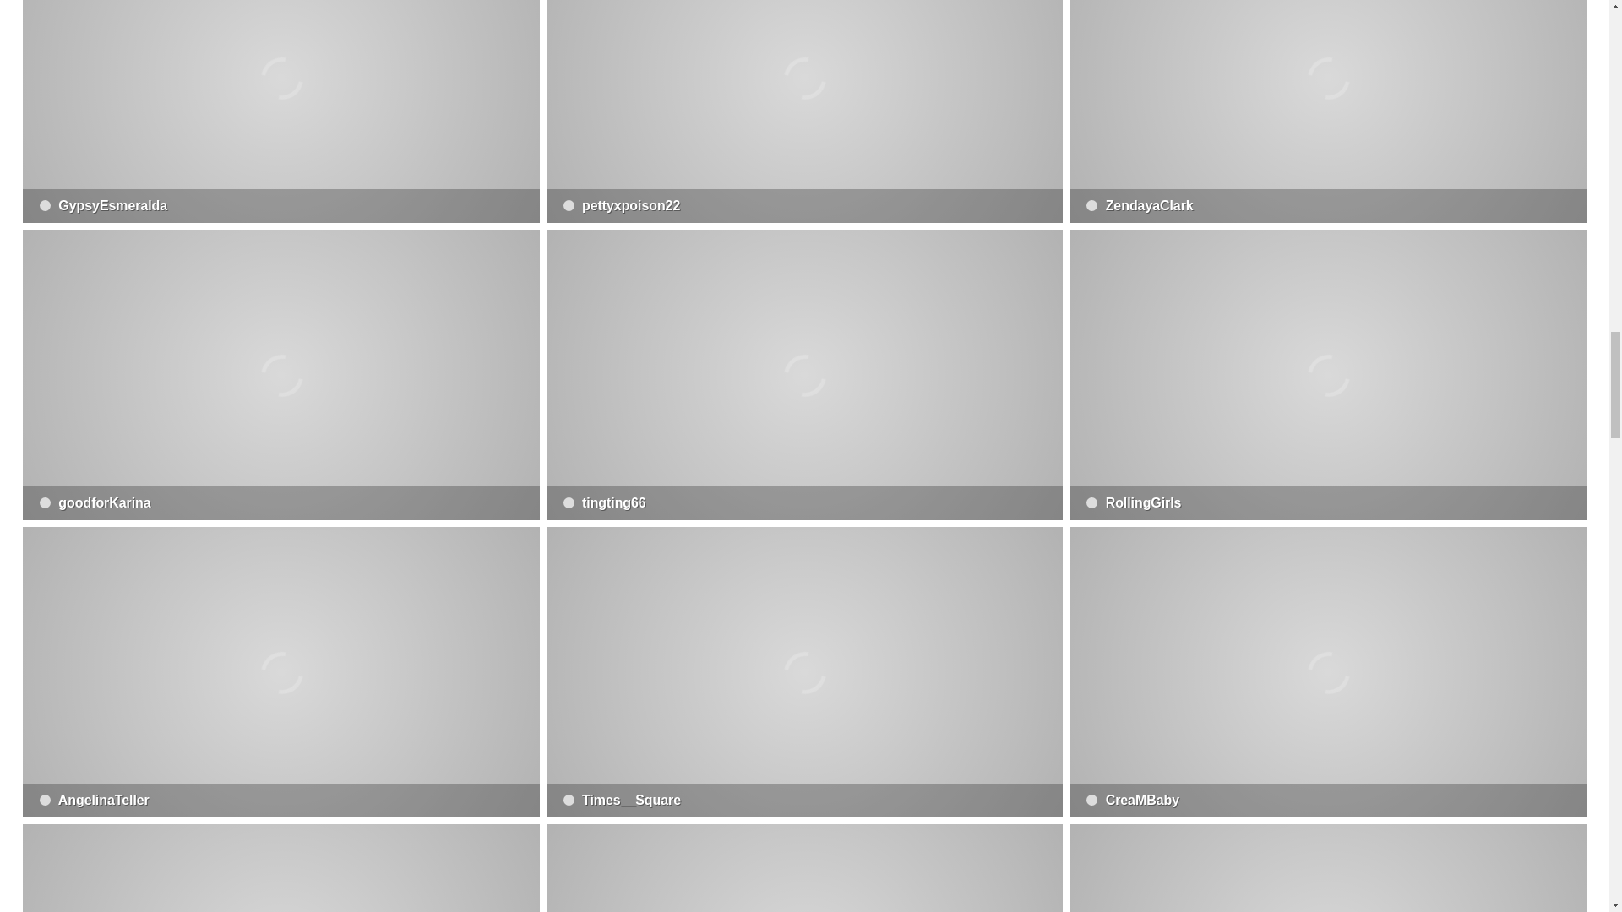 The height and width of the screenshot is (912, 1622). I want to click on pettyxpoison22, so click(805, 111).